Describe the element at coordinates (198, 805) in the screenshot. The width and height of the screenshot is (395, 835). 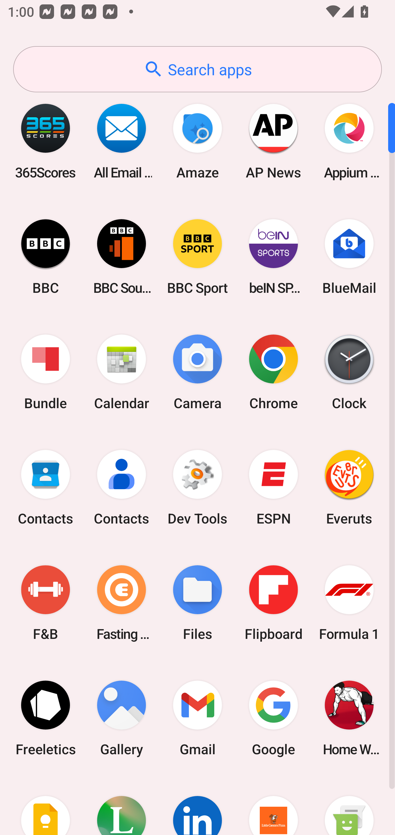
I see `LinkedIn` at that location.